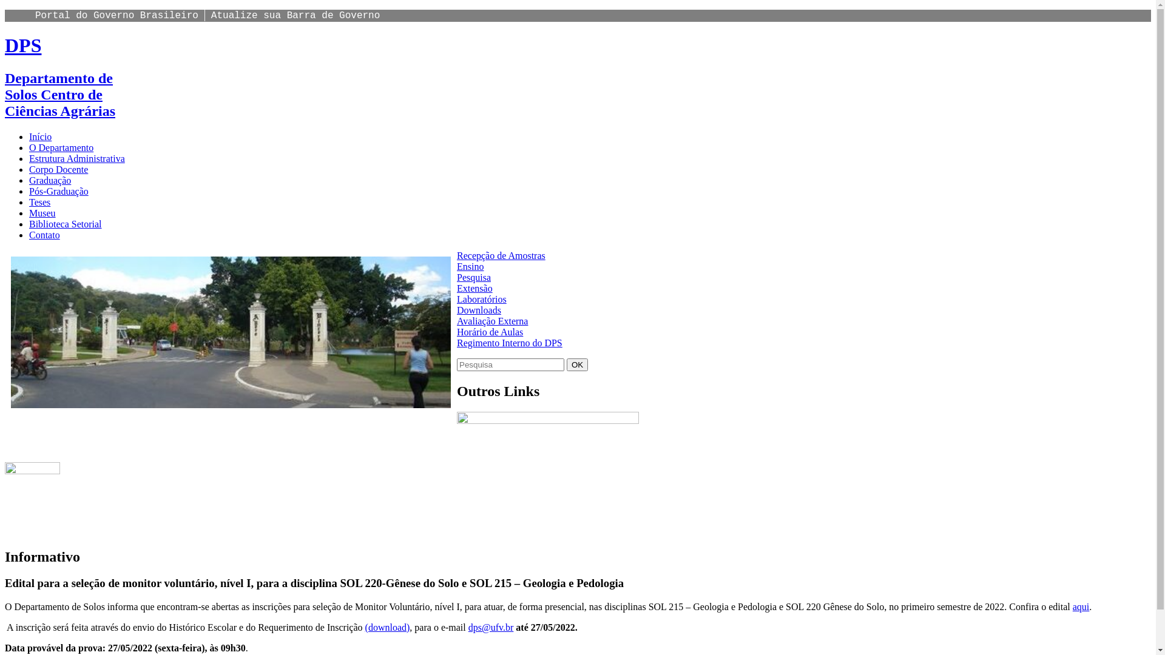  Describe the element at coordinates (470, 267) in the screenshot. I see `Ensino` at that location.